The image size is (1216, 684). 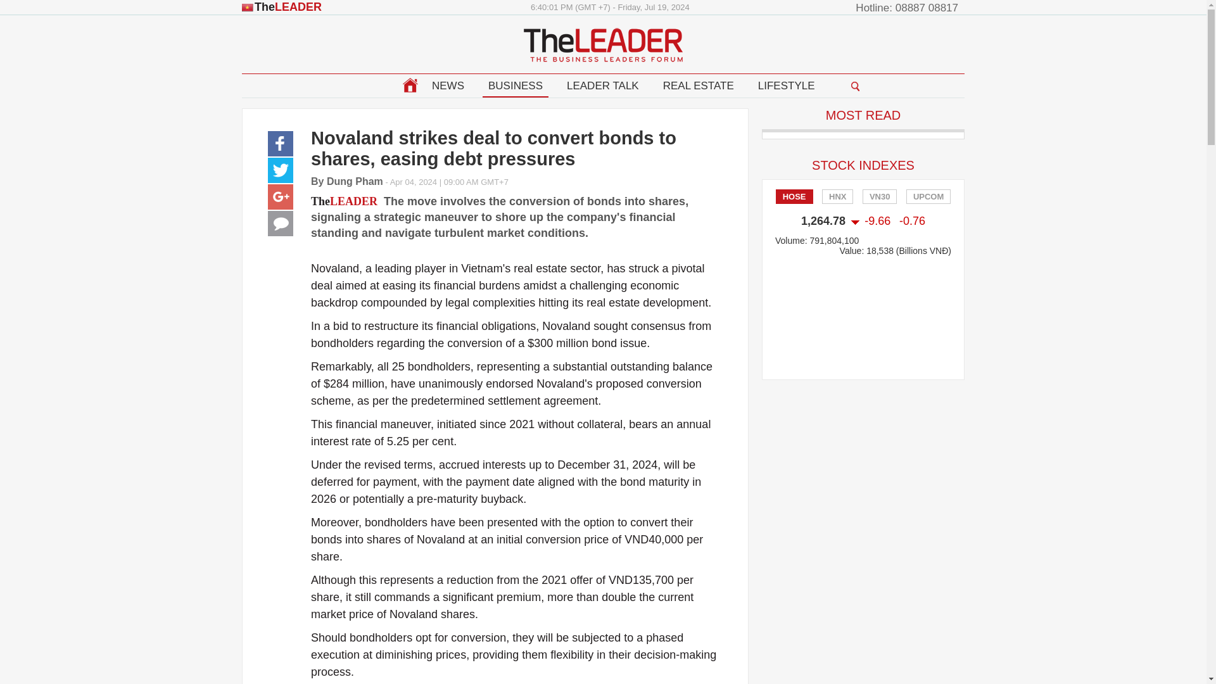 What do you see at coordinates (855, 85) in the screenshot?
I see `Search` at bounding box center [855, 85].